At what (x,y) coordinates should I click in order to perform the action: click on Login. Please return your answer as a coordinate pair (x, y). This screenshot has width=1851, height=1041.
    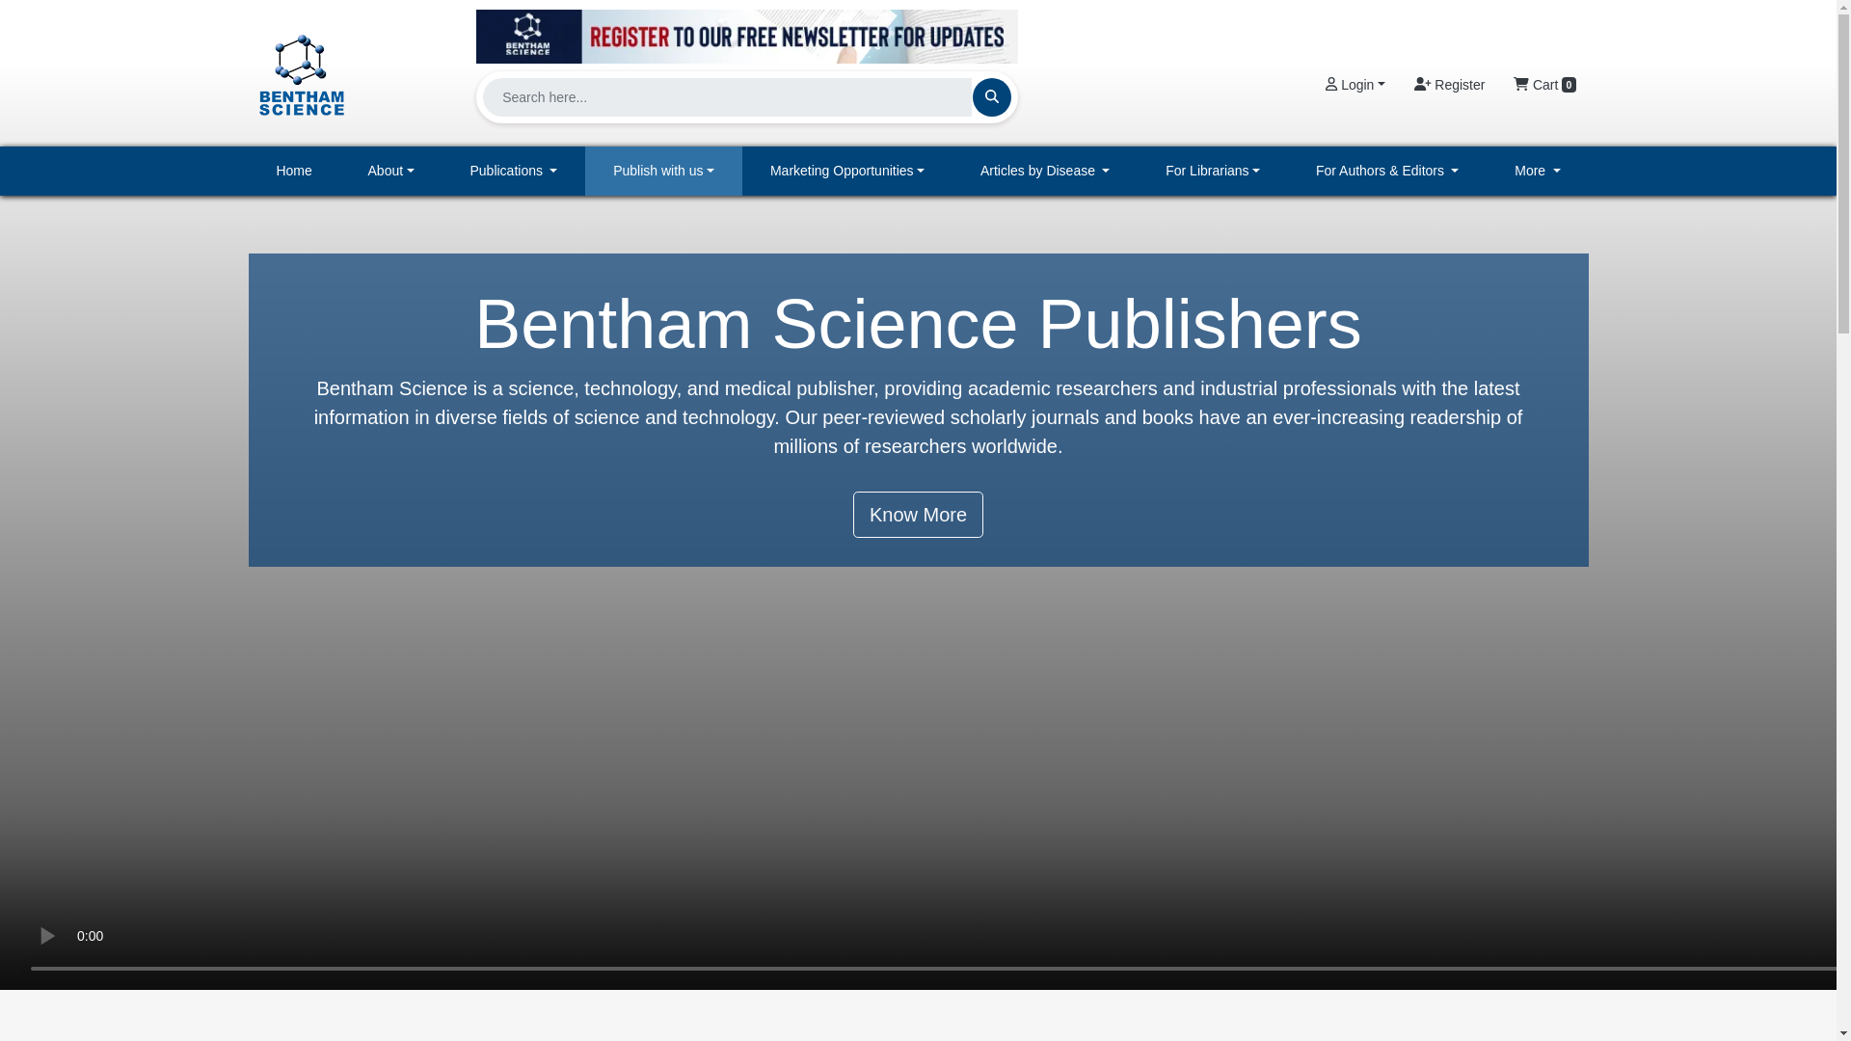
    Looking at the image, I should click on (1355, 85).